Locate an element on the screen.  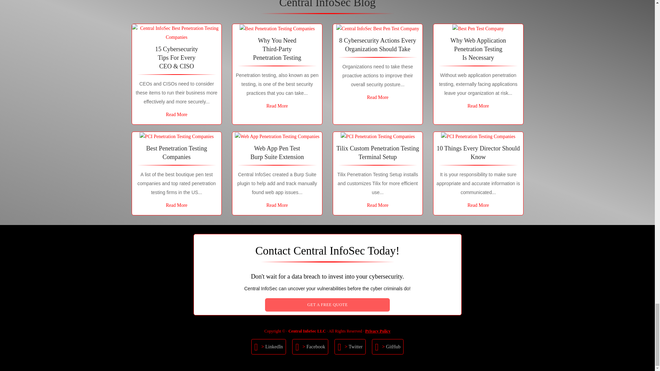
Read More is located at coordinates (176, 115).